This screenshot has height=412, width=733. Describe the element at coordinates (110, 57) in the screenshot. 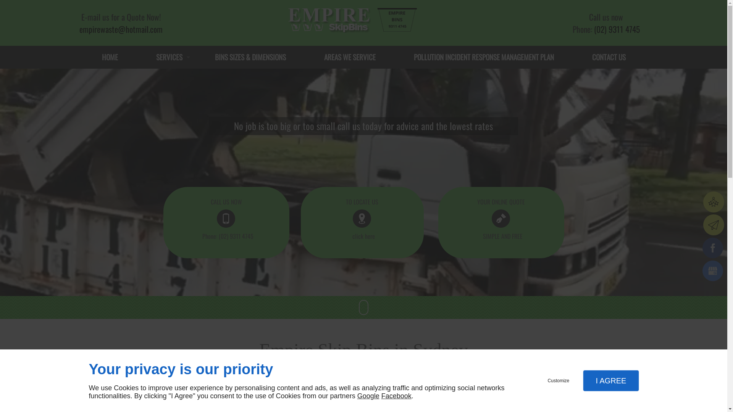

I see `HOME` at that location.